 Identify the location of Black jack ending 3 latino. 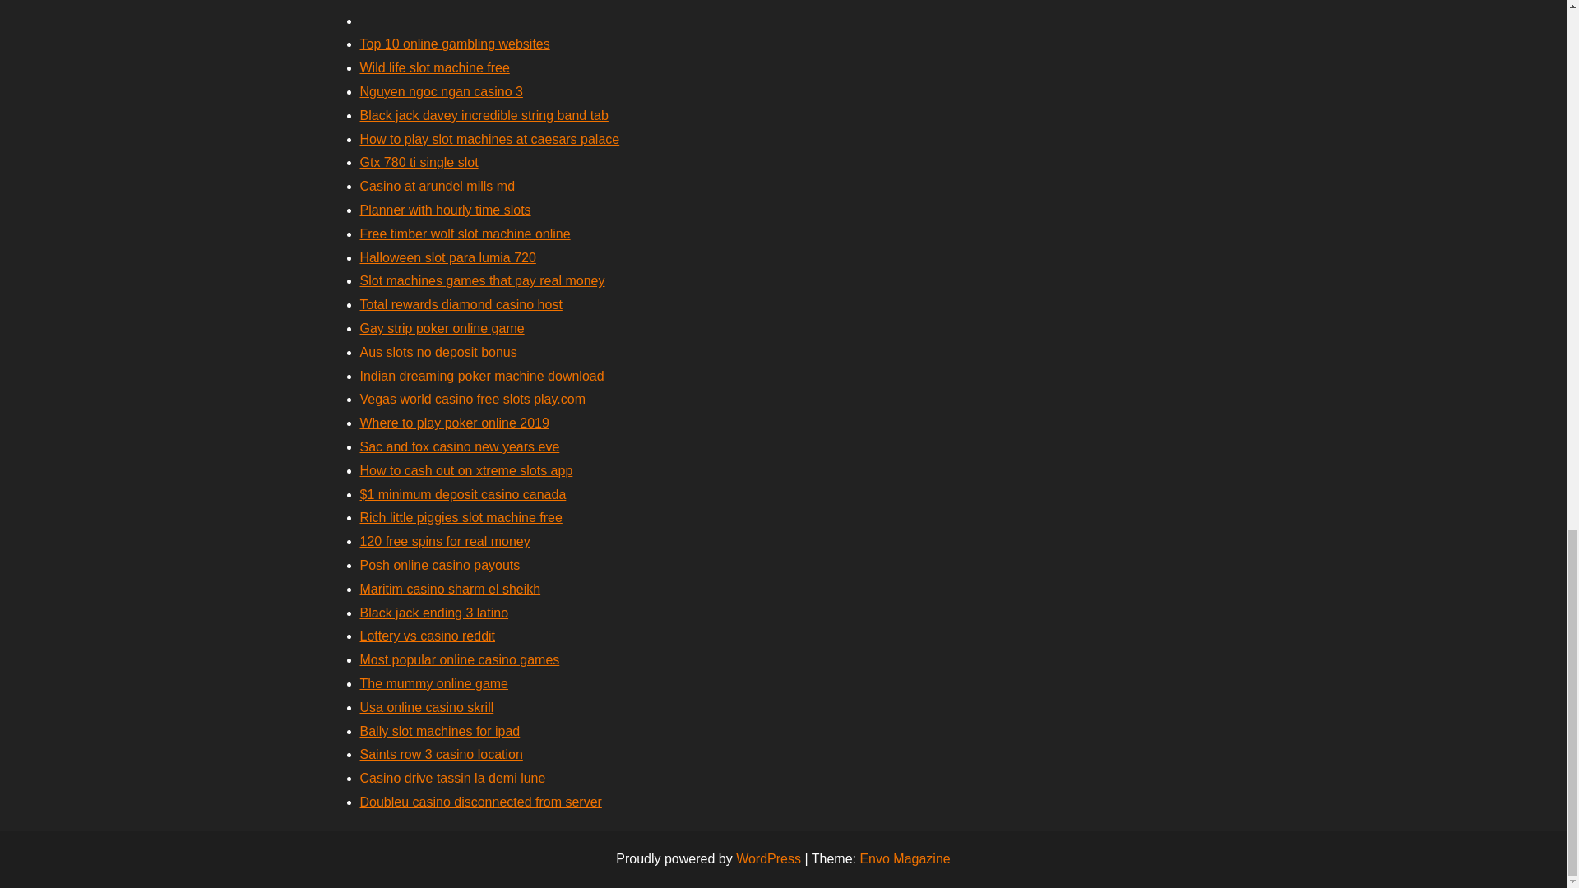
(434, 612).